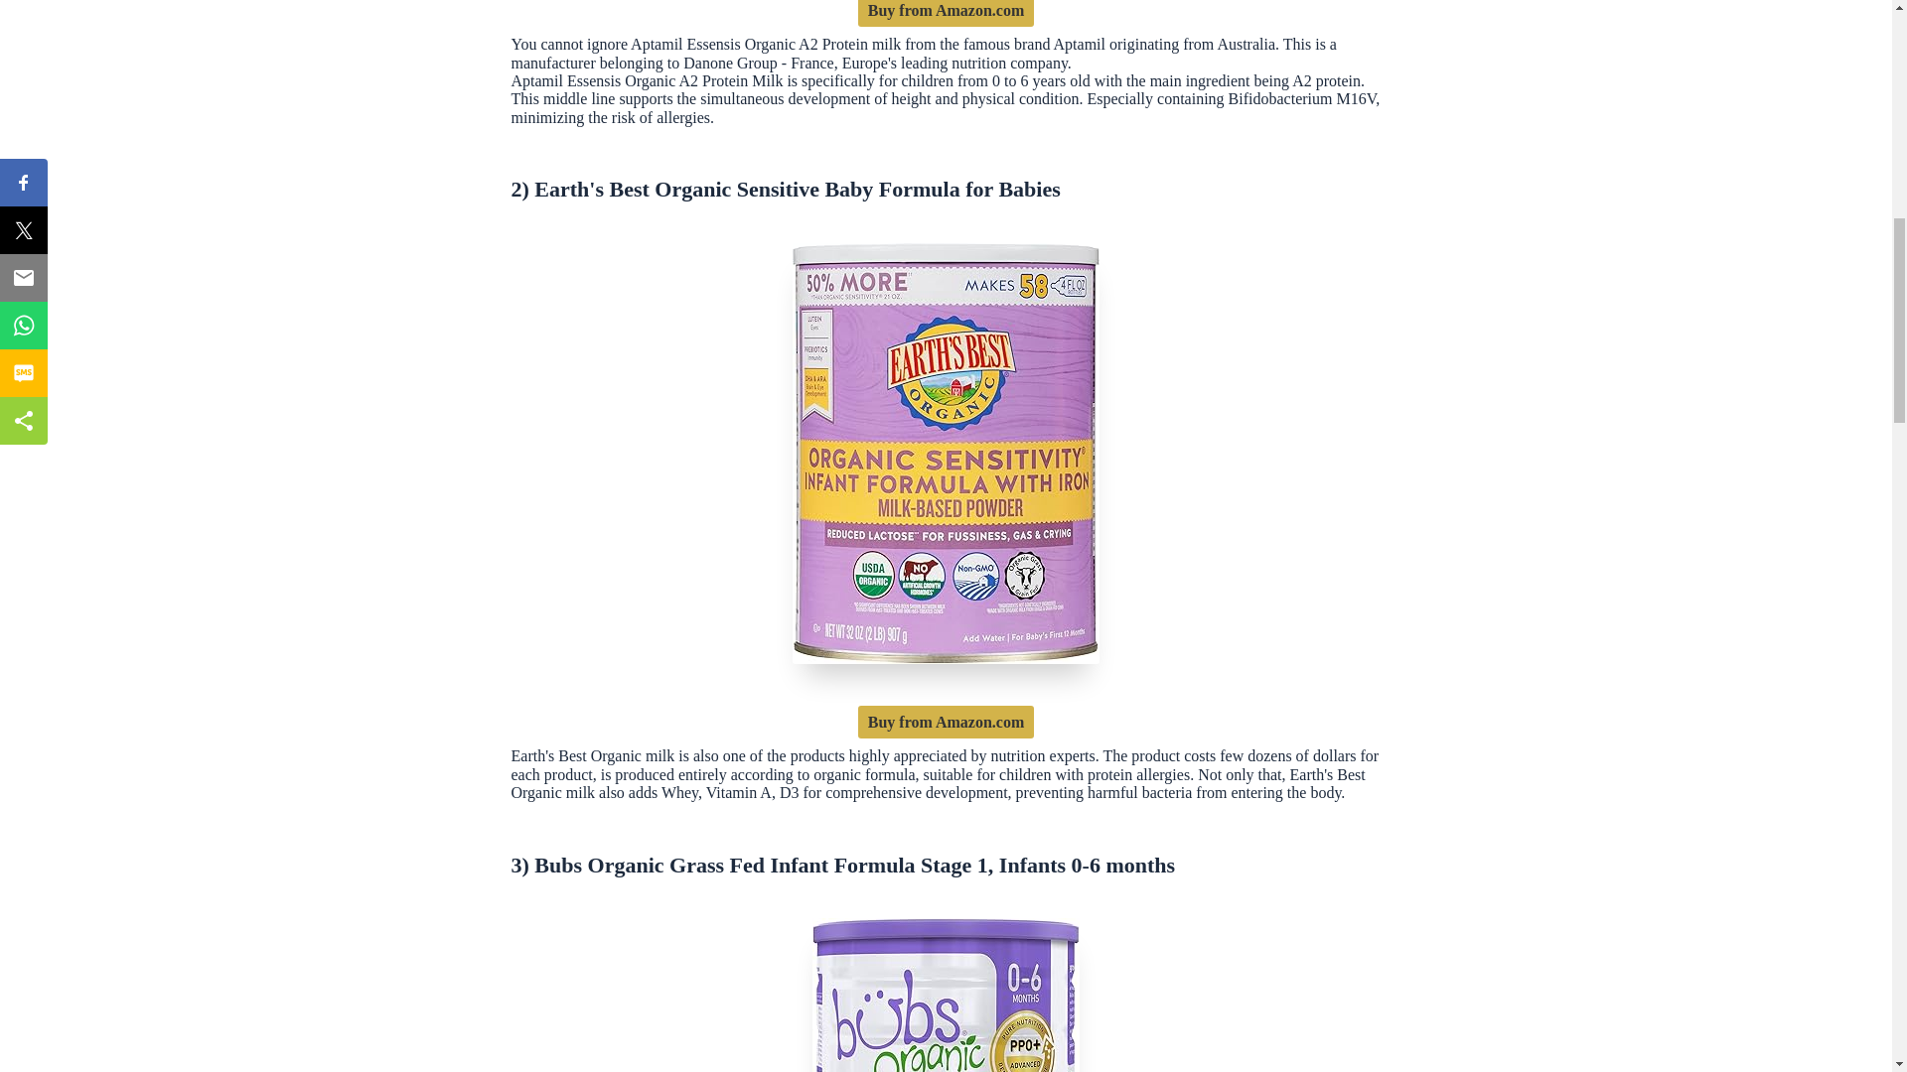 The height and width of the screenshot is (1072, 1907). What do you see at coordinates (946, 14) in the screenshot?
I see `Buy from Amazon.com` at bounding box center [946, 14].